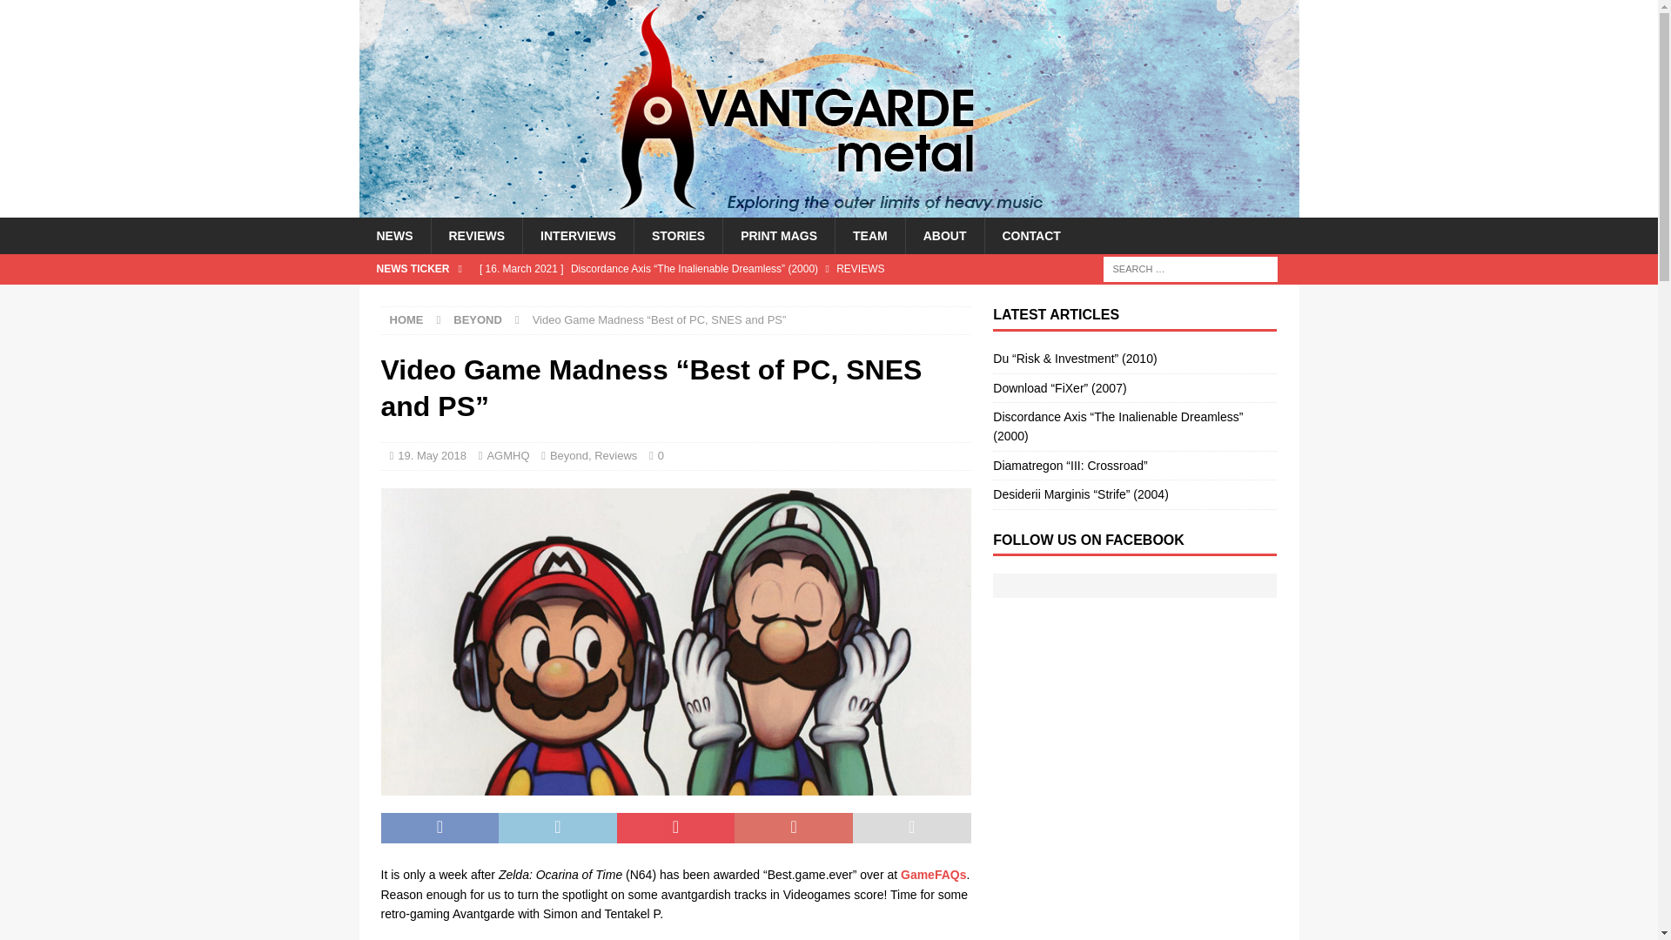 This screenshot has width=1671, height=940. Describe the element at coordinates (615, 456) in the screenshot. I see `Reviews` at that location.